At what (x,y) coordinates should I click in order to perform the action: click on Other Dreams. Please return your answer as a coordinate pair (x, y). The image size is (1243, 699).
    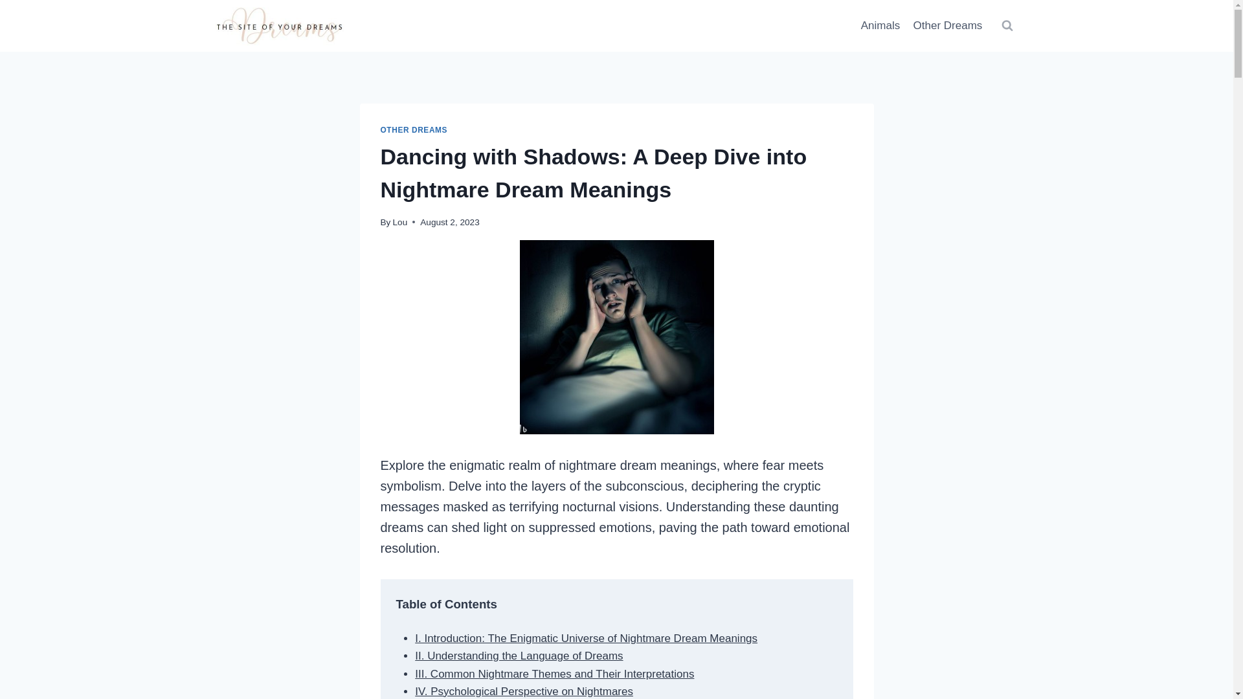
    Looking at the image, I should click on (946, 26).